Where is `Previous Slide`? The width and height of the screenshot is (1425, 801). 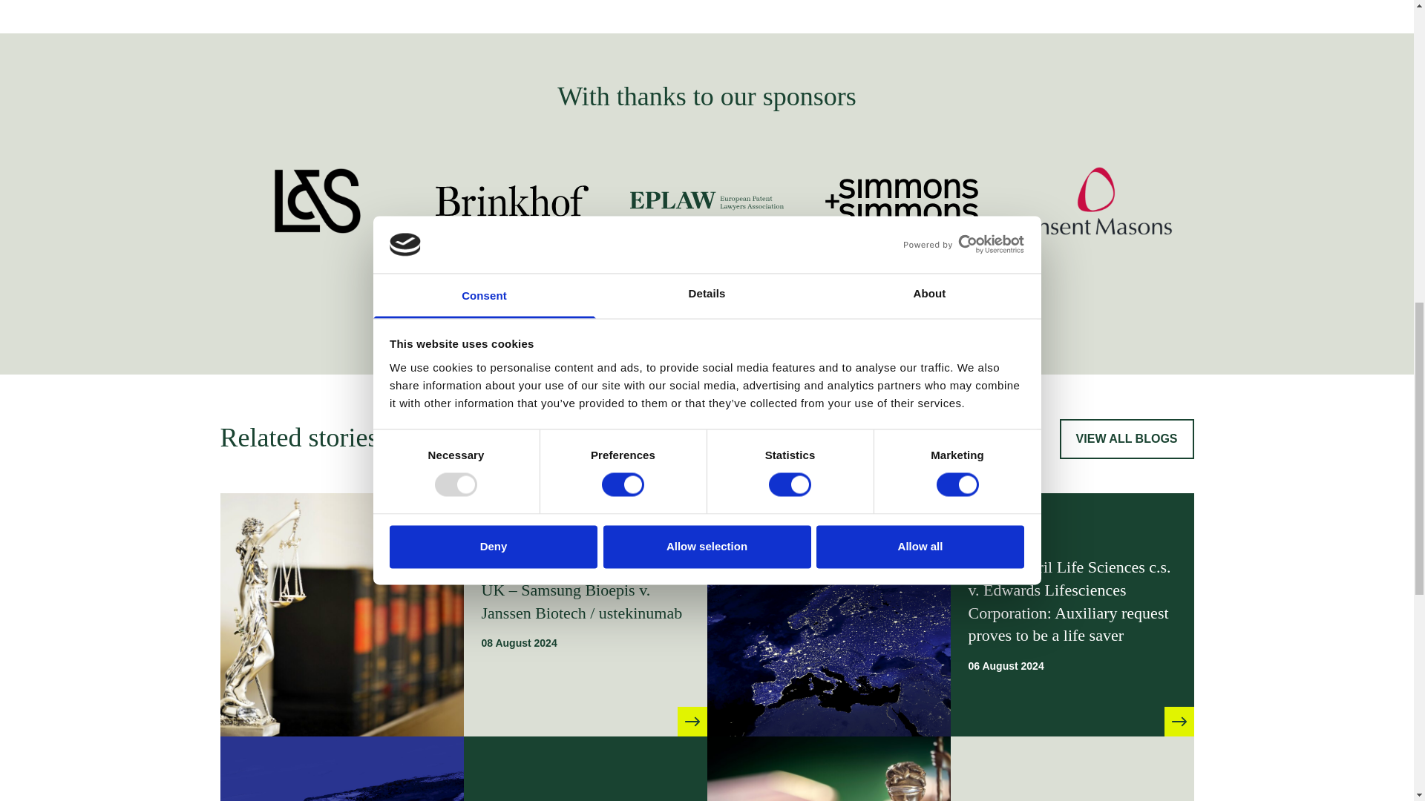 Previous Slide is located at coordinates (627, 316).